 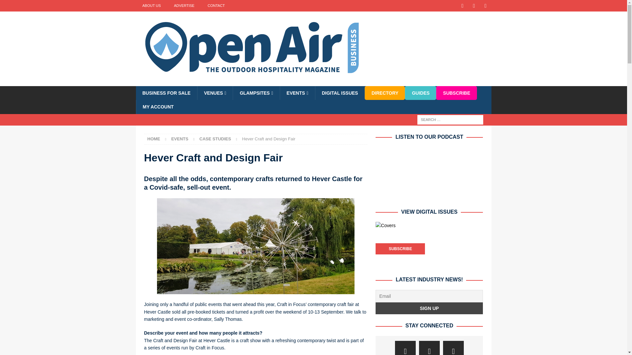 I want to click on GLAMPSITES, so click(x=256, y=93).